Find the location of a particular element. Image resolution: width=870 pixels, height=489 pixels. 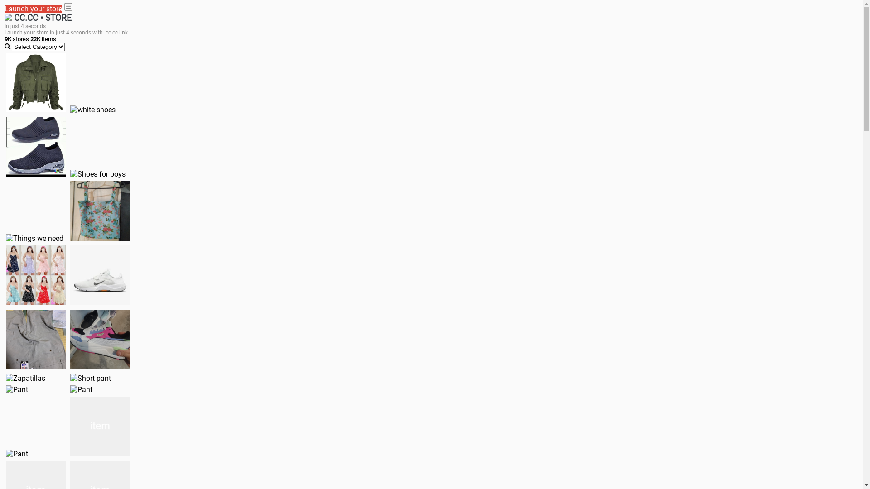

shoes for boys is located at coordinates (36, 147).